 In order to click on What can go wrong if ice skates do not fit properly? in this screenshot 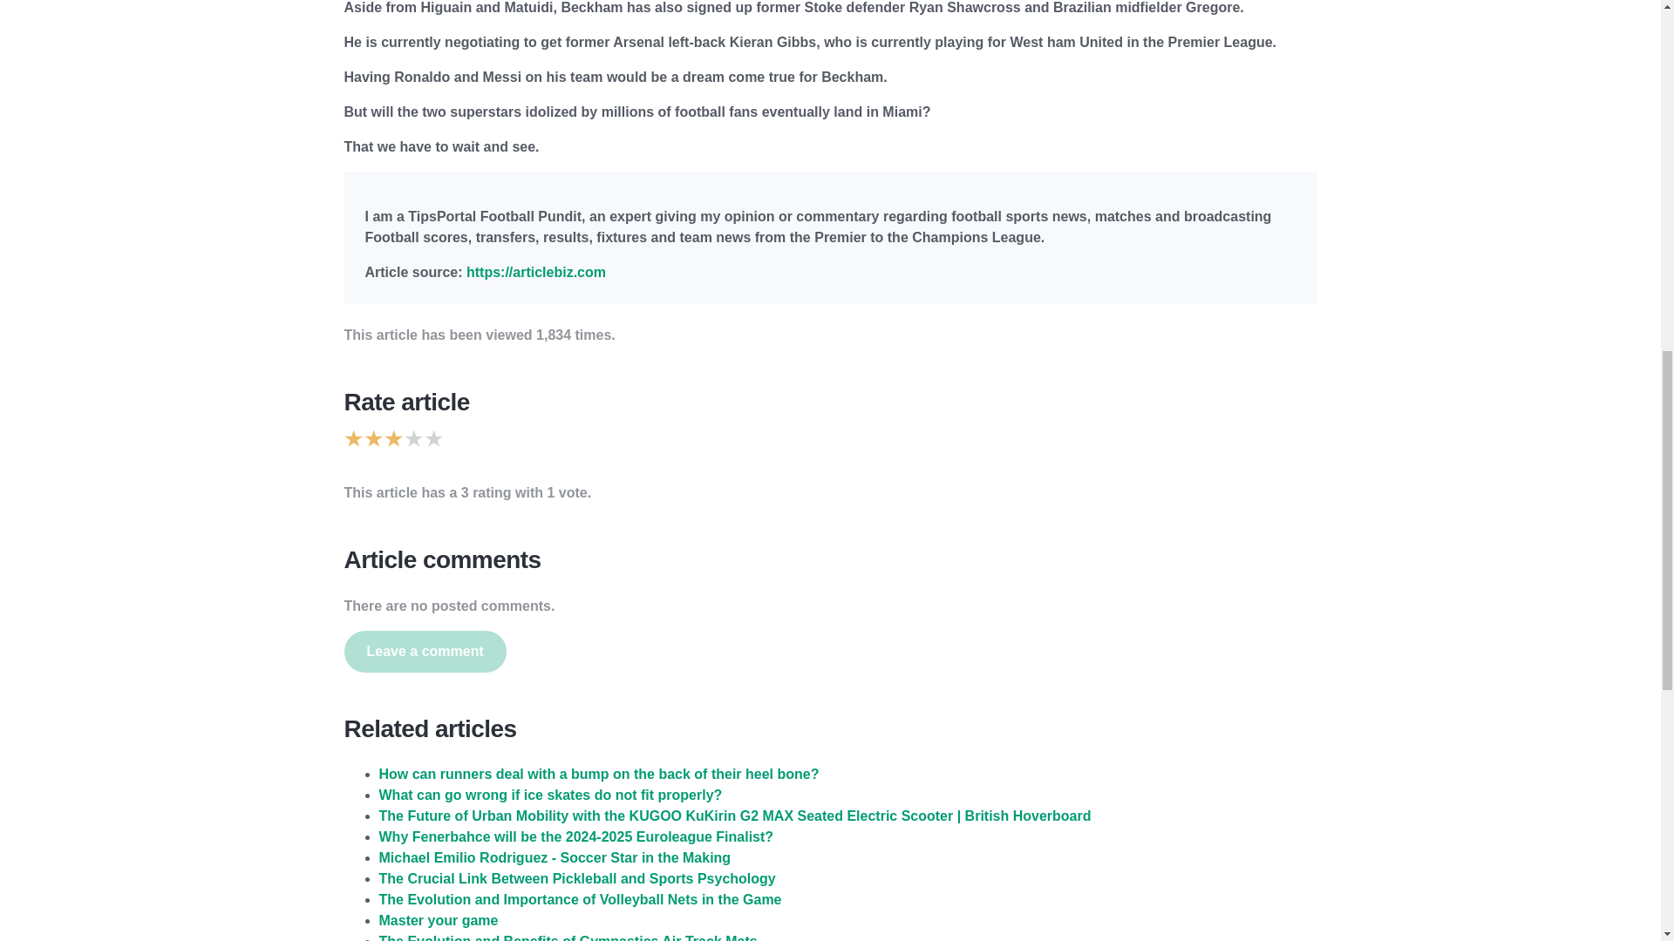, I will do `click(549, 795)`.